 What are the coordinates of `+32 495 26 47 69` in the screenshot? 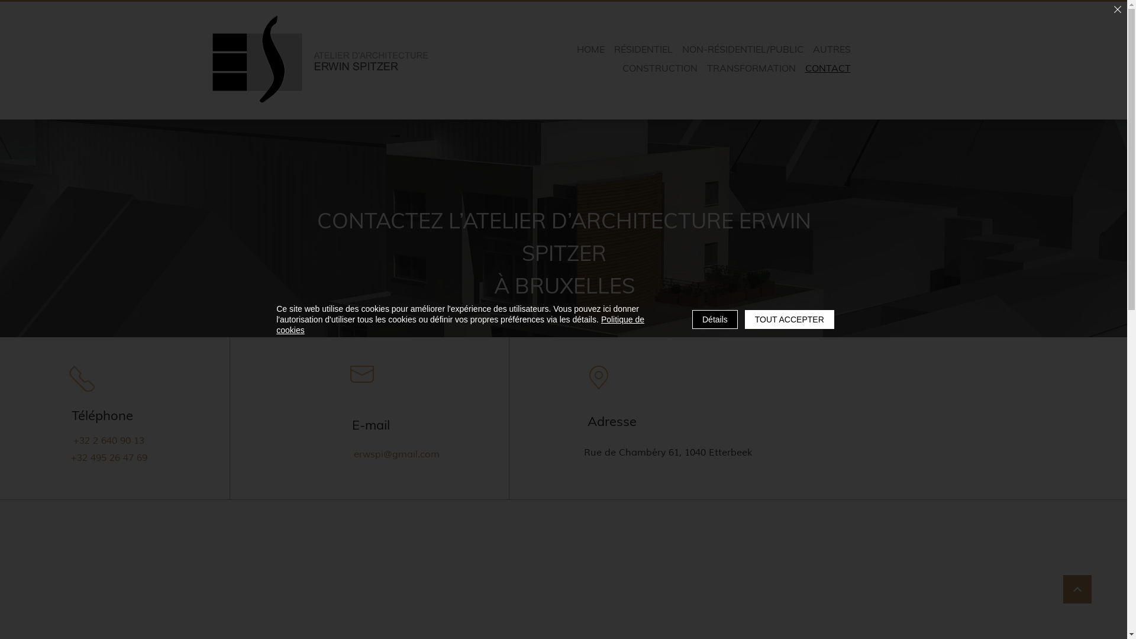 It's located at (112, 457).